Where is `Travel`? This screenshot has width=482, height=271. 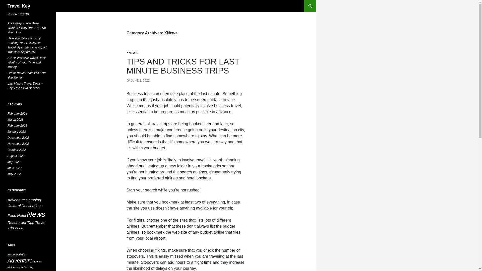
Travel is located at coordinates (40, 222).